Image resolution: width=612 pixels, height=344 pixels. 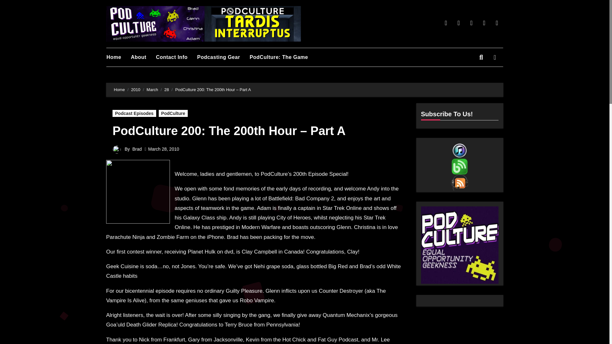 What do you see at coordinates (164, 149) in the screenshot?
I see `March 28, 2010` at bounding box center [164, 149].